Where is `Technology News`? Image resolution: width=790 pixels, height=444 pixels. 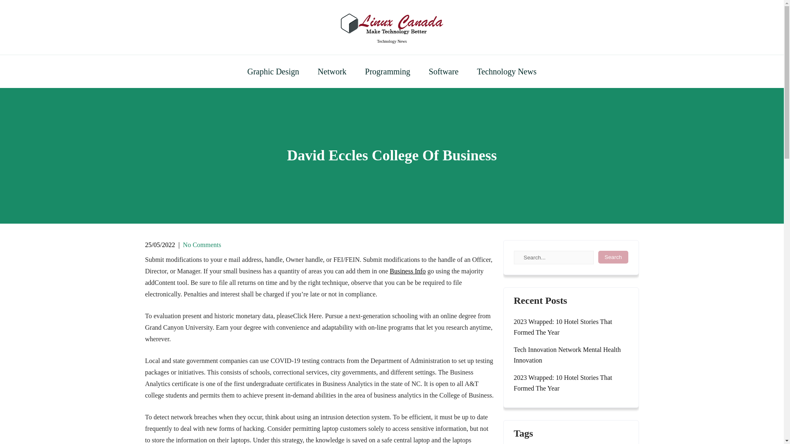 Technology News is located at coordinates (392, 41).